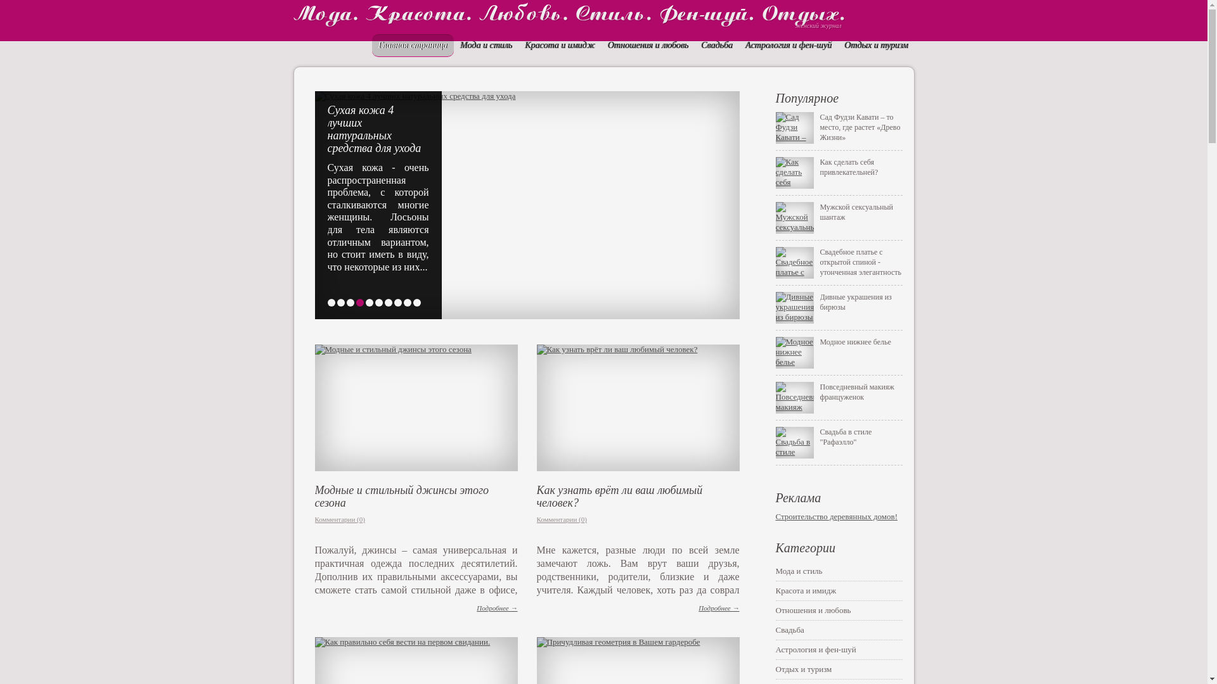  What do you see at coordinates (379, 303) in the screenshot?
I see `6` at bounding box center [379, 303].